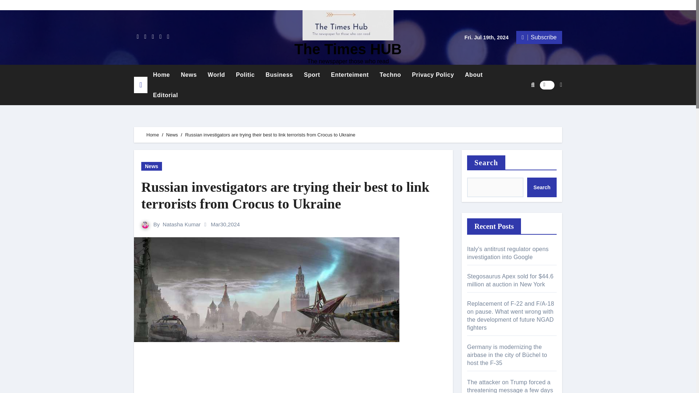  I want to click on Techno, so click(390, 75).